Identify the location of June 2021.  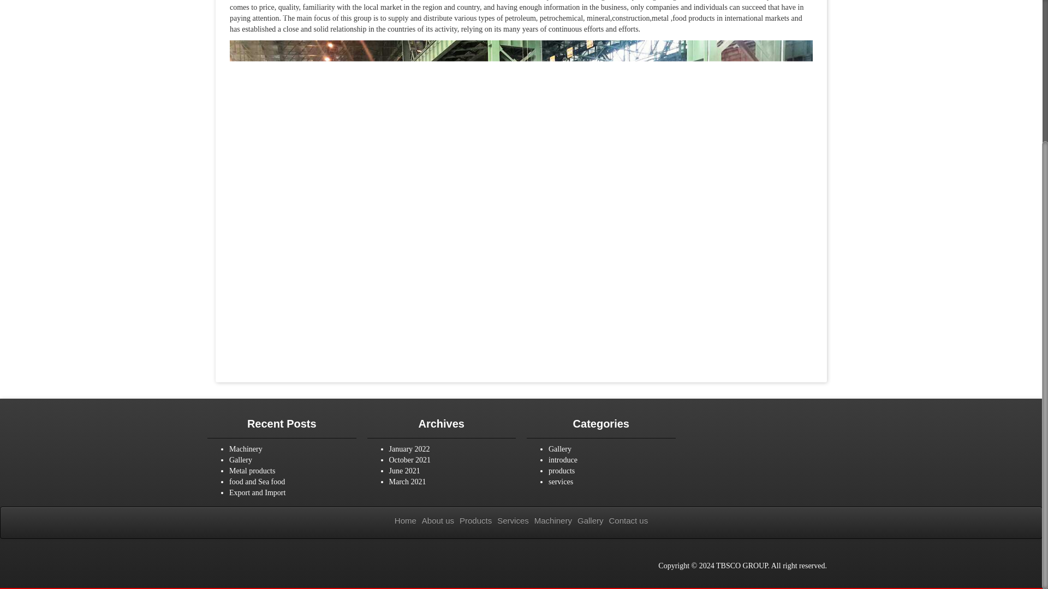
(404, 471).